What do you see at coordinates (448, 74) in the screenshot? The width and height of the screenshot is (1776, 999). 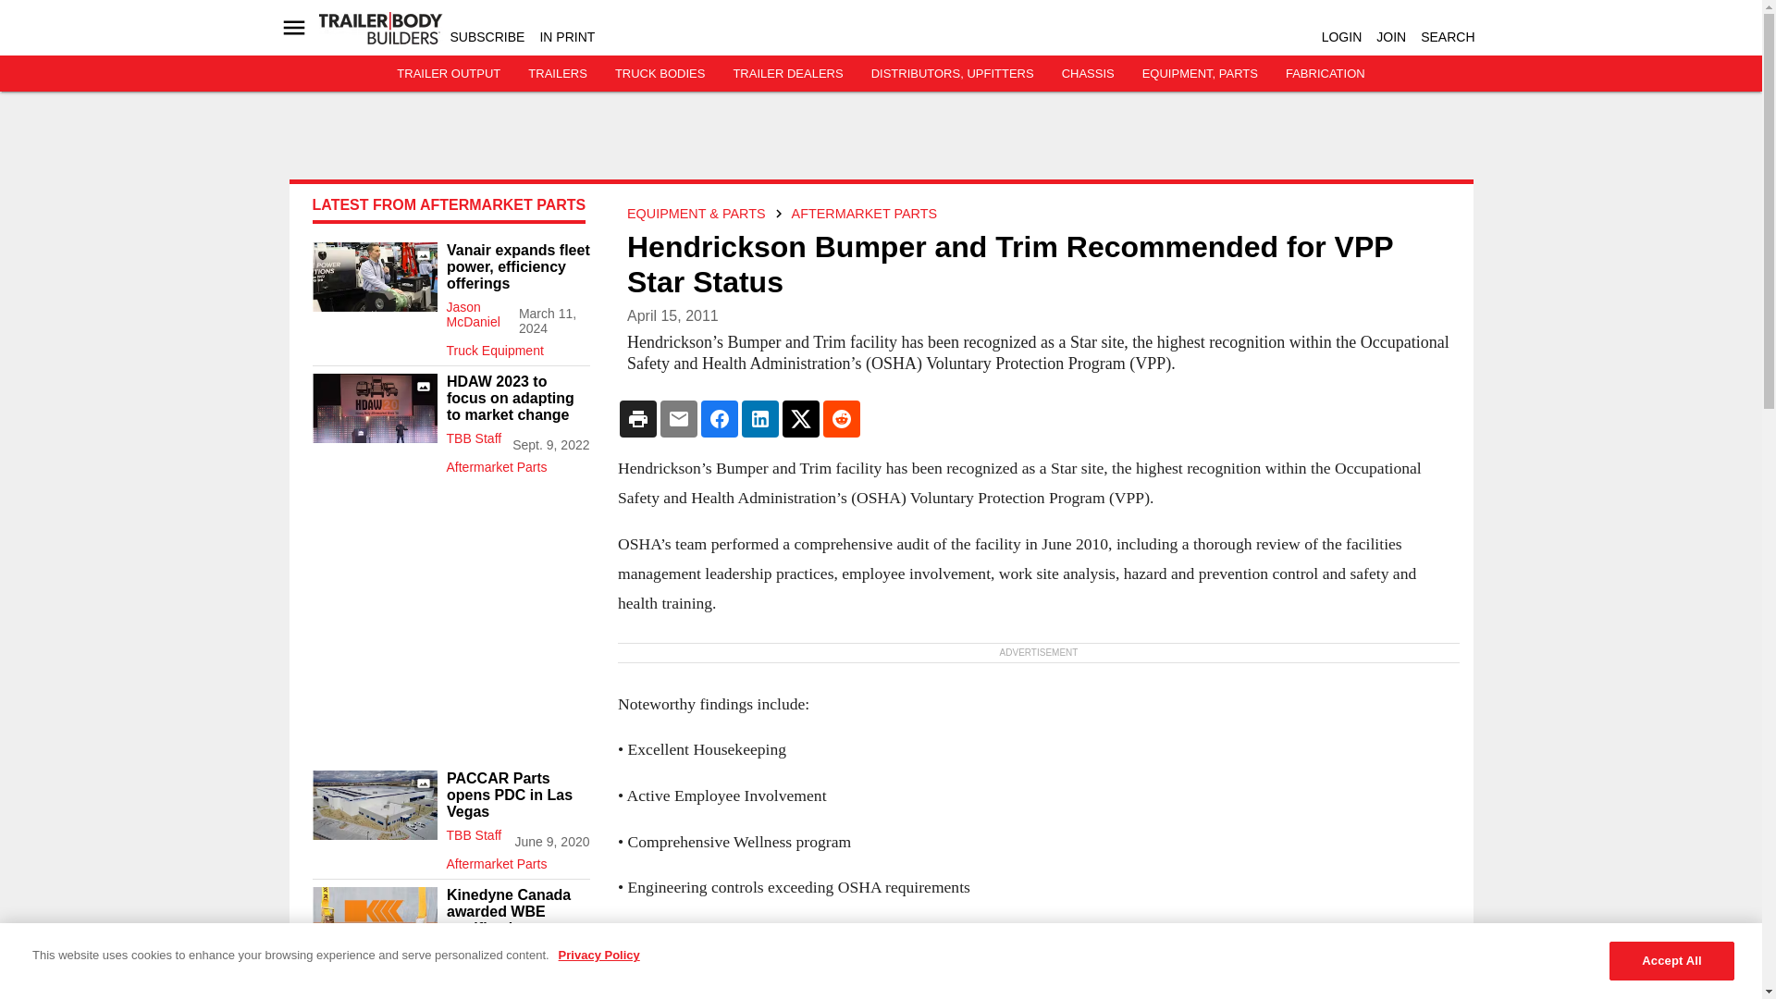 I see `TRAILER OUTPUT` at bounding box center [448, 74].